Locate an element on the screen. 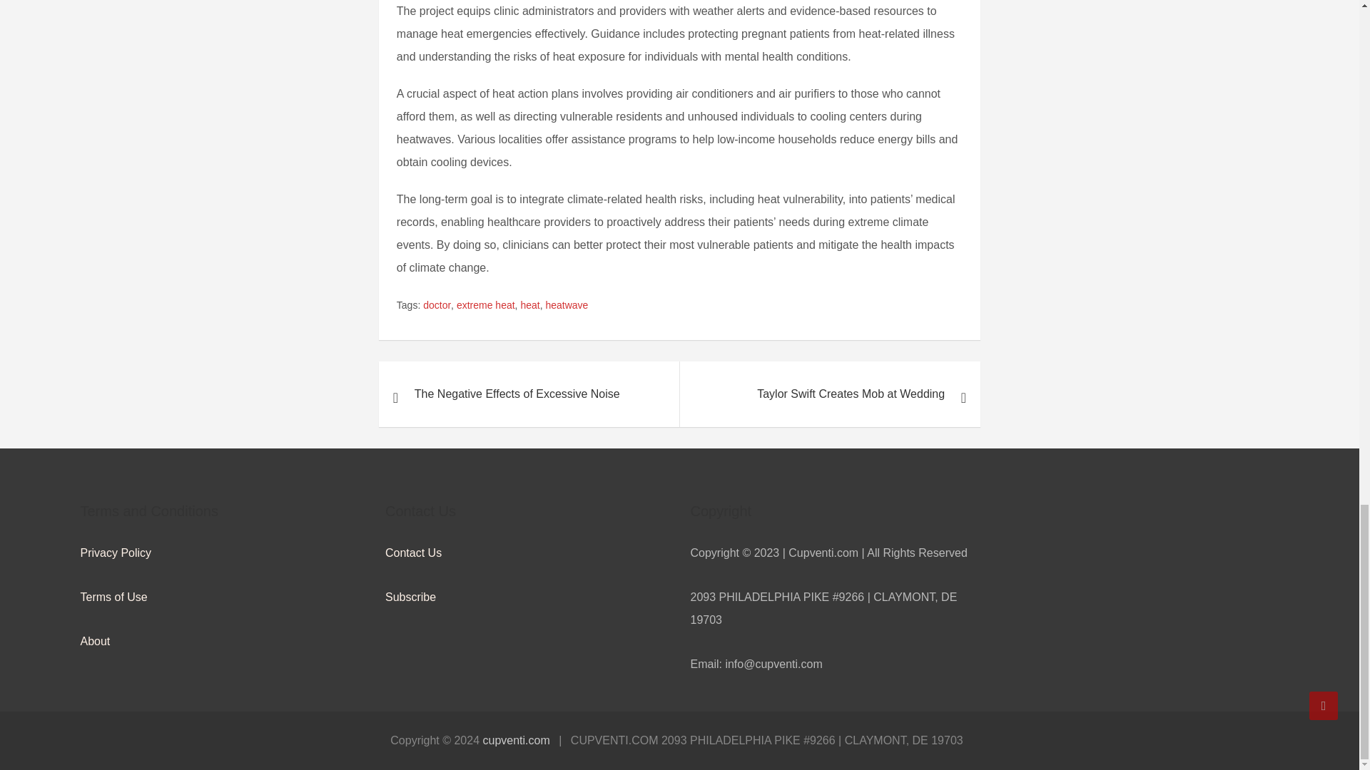  doctor is located at coordinates (437, 304).